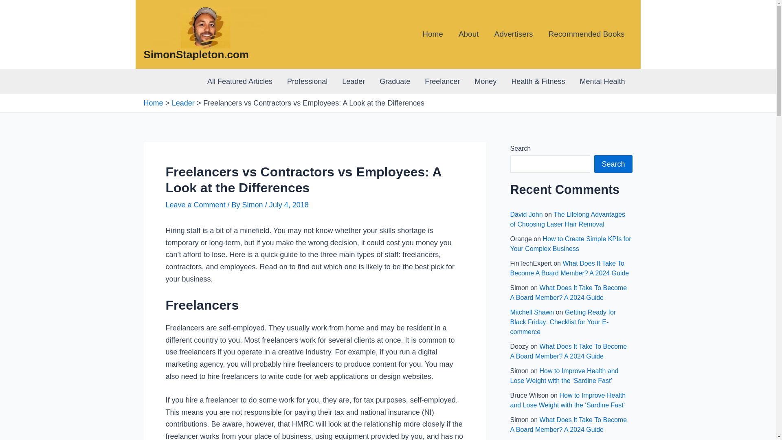  I want to click on SimonStapleton.com, so click(195, 55).